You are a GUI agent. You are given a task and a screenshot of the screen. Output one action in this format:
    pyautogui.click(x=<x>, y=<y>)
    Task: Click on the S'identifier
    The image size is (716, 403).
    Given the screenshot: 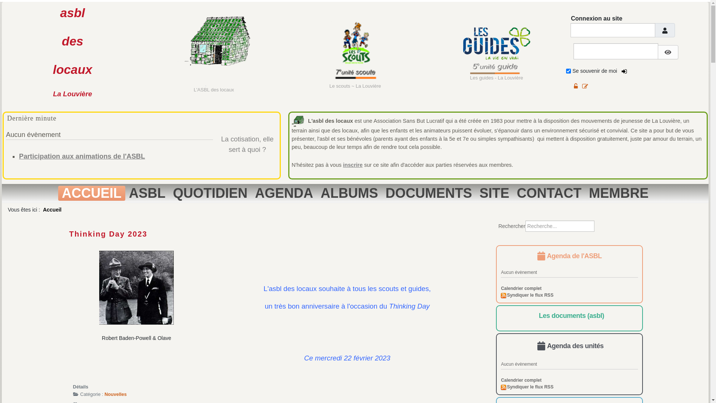 What is the action you would take?
    pyautogui.click(x=625, y=71)
    